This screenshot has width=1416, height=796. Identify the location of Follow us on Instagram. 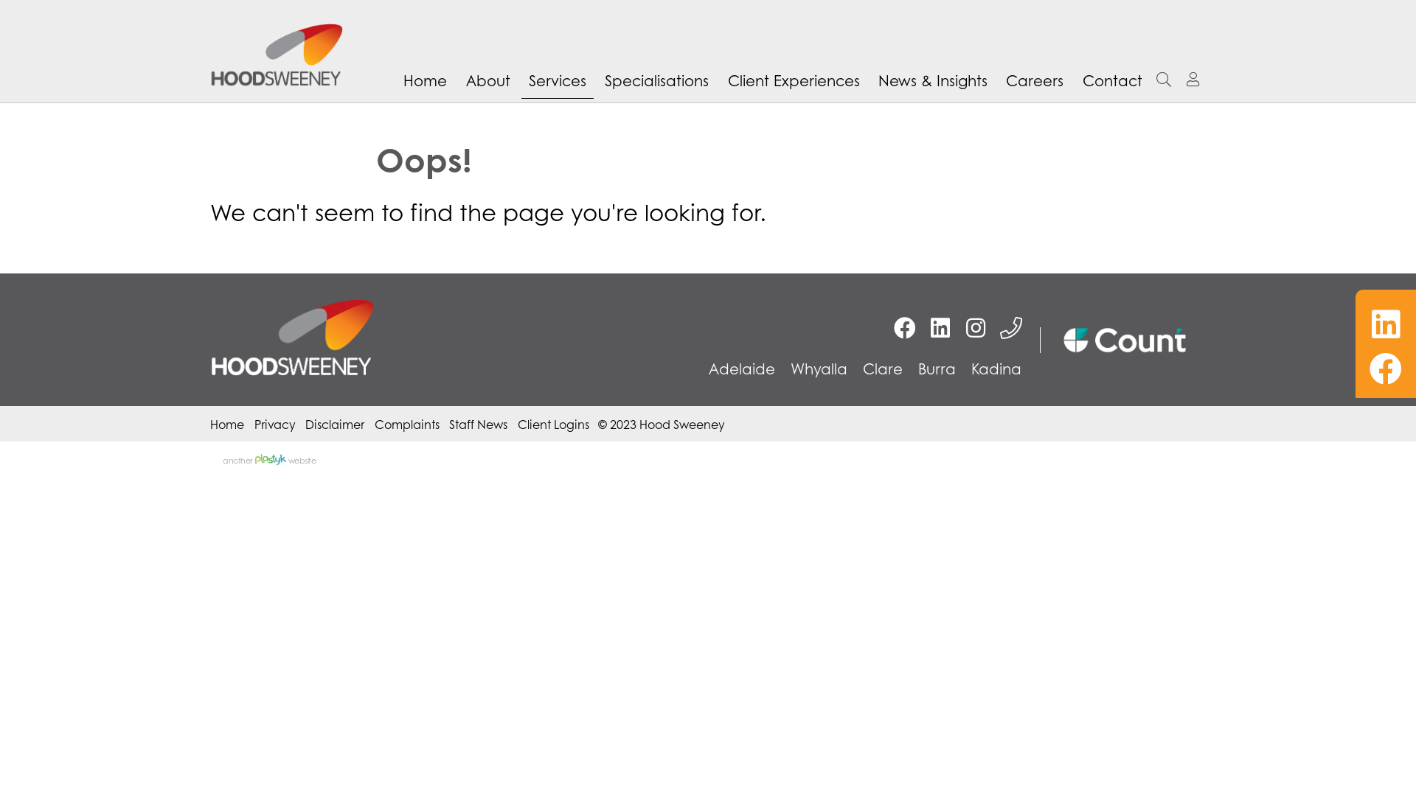
(976, 327).